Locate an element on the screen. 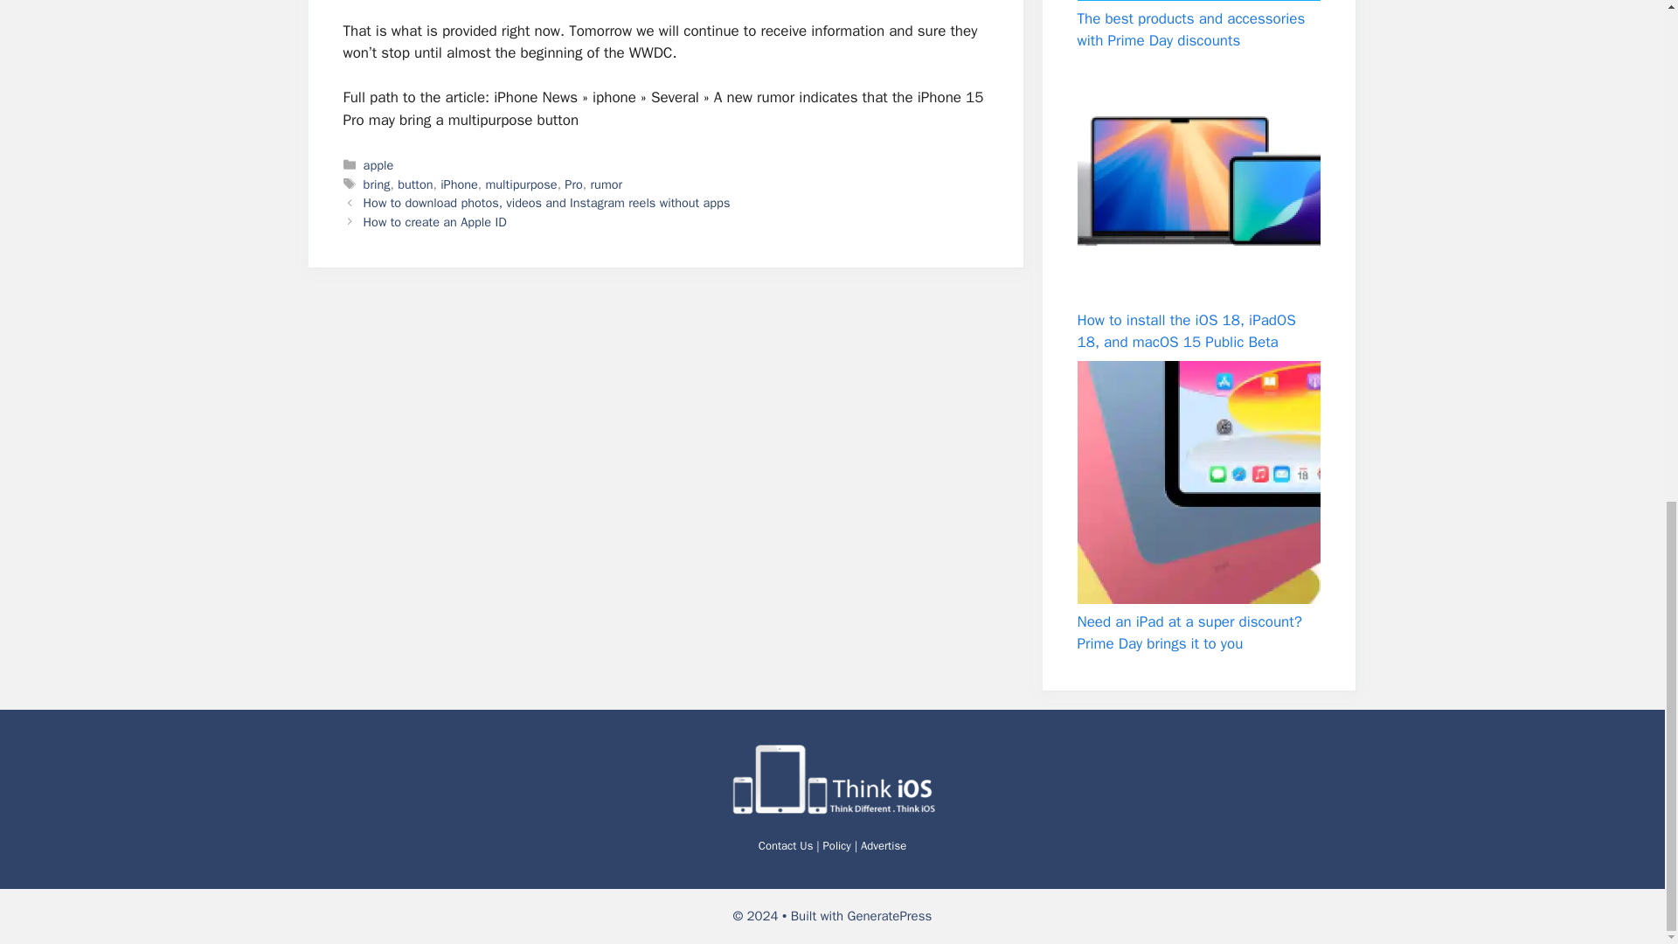 The image size is (1678, 944). Contact Us is located at coordinates (786, 846).